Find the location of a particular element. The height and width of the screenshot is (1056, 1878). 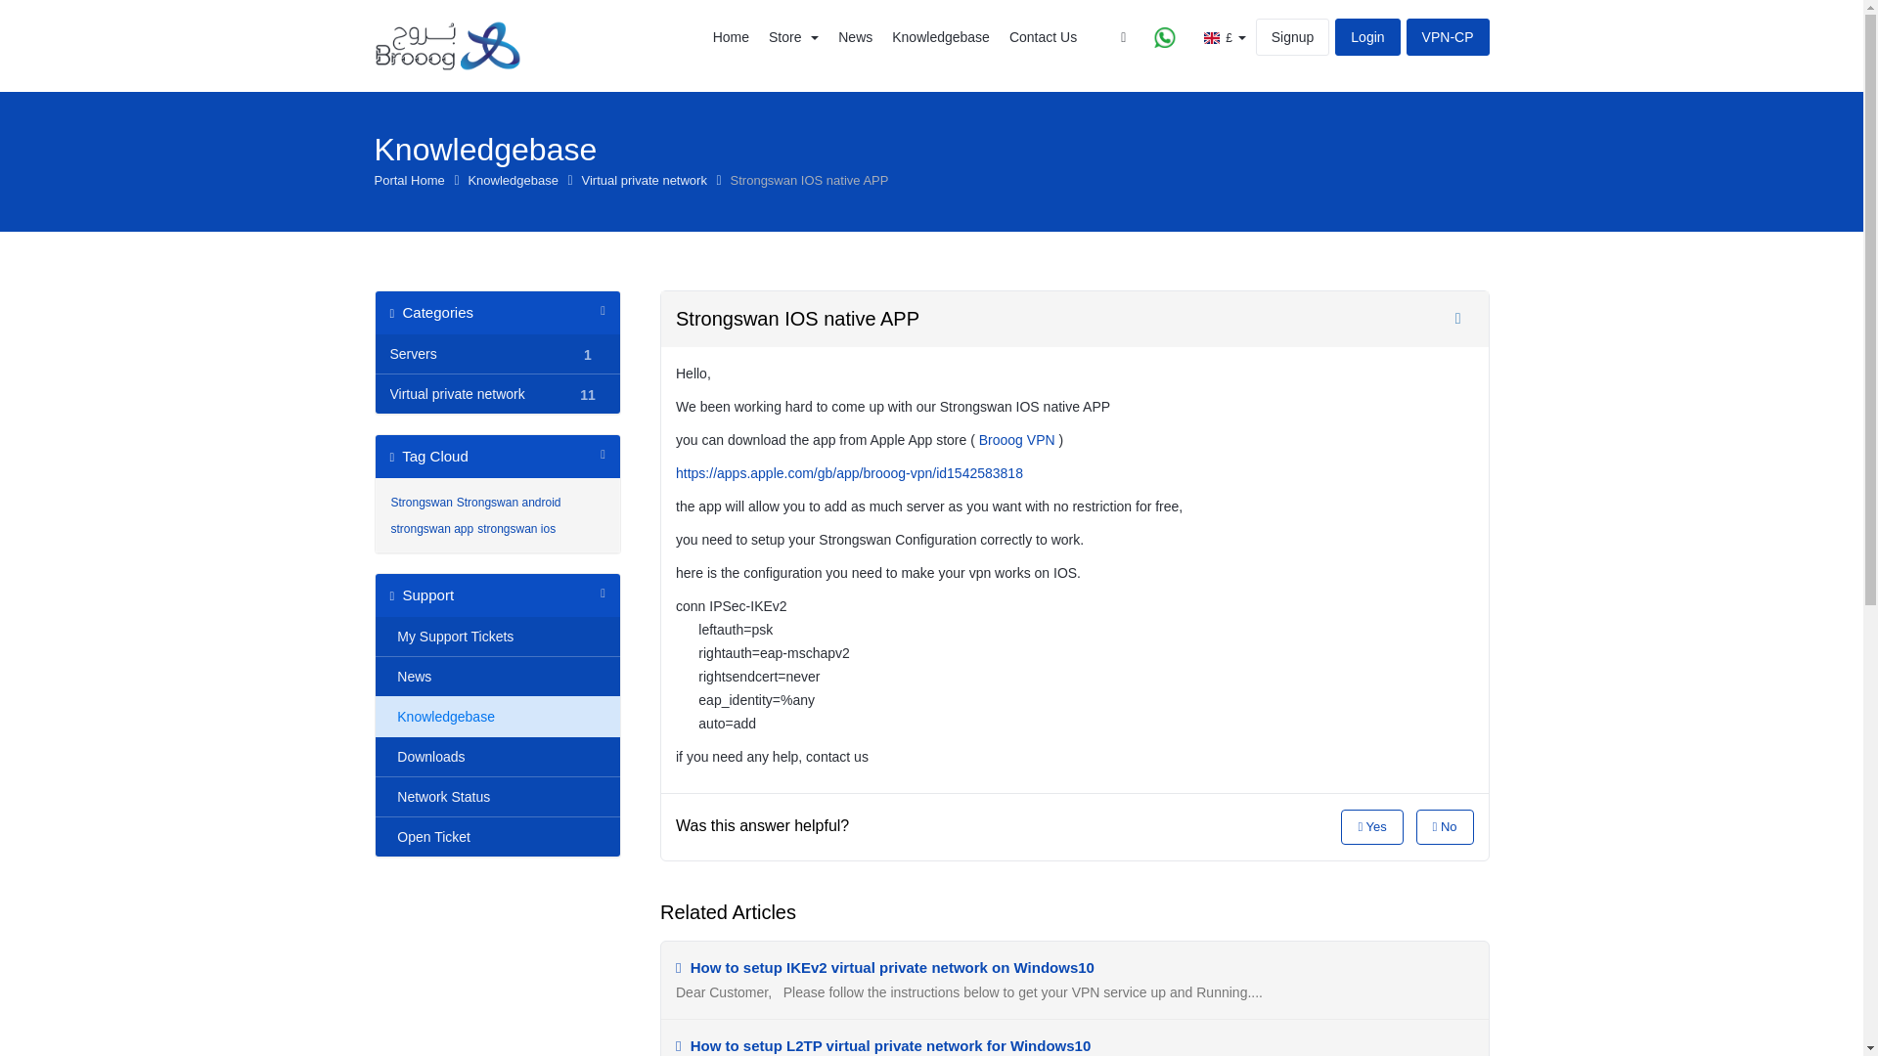

Knowledgebase is located at coordinates (514, 180).